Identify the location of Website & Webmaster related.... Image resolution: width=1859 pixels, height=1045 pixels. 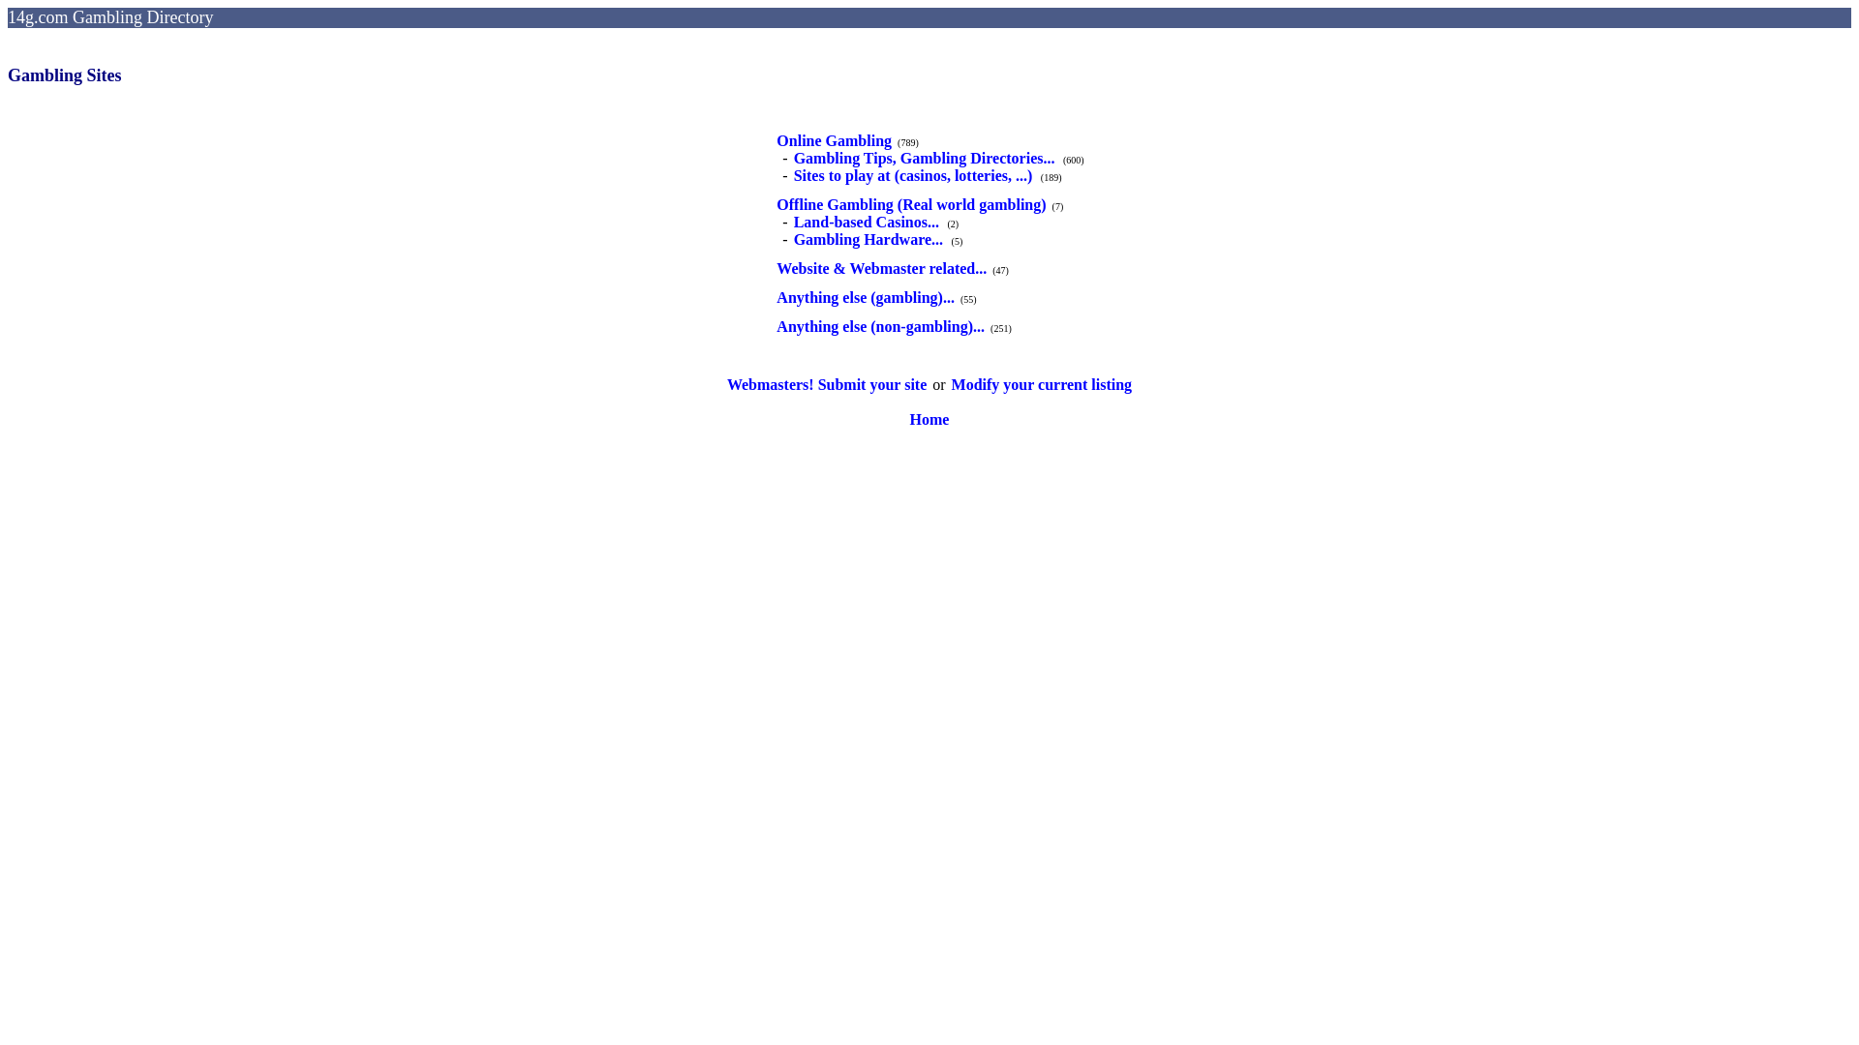
(881, 269).